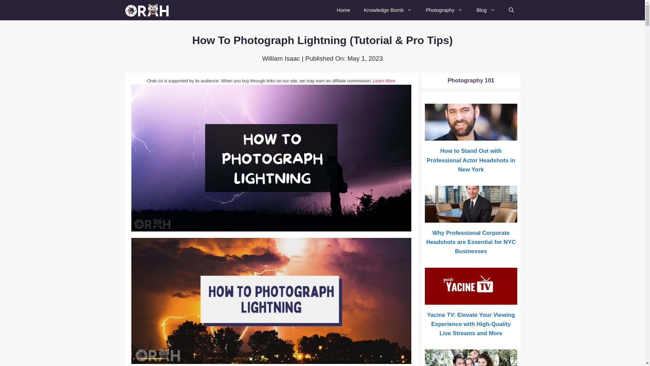 Image resolution: width=650 pixels, height=366 pixels. What do you see at coordinates (343, 10) in the screenshot?
I see `Home` at bounding box center [343, 10].